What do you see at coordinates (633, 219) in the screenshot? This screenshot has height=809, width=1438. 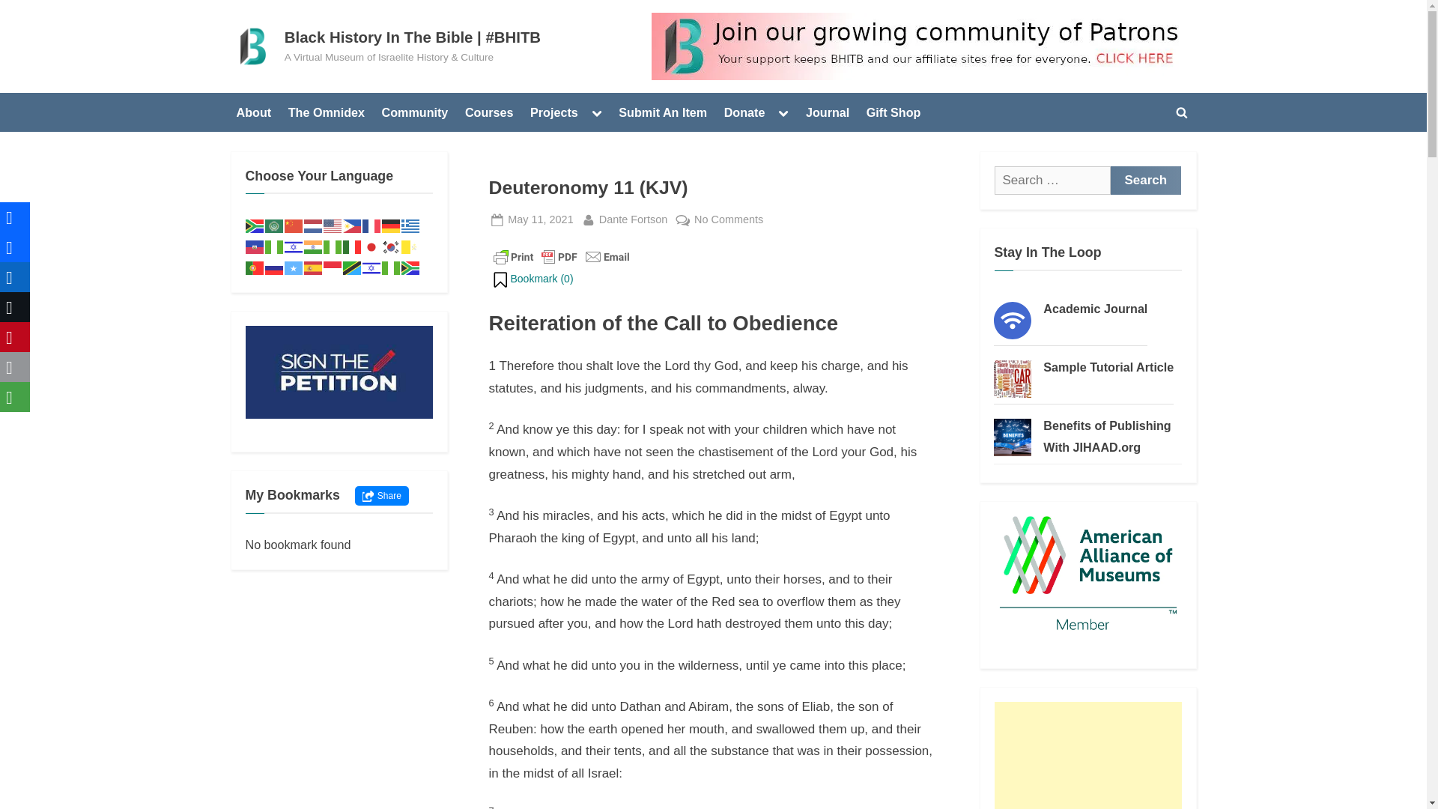 I see `Afrikaans` at bounding box center [633, 219].